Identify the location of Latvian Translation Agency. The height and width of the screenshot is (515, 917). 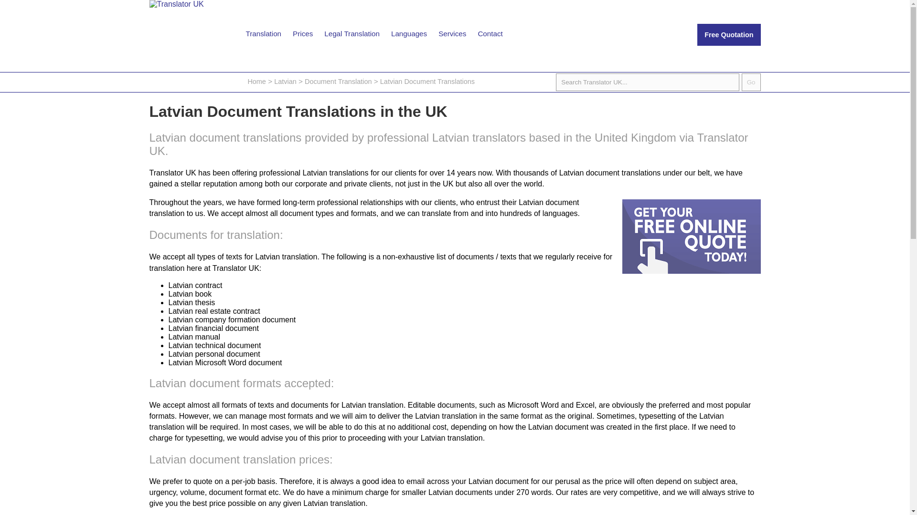
(285, 82).